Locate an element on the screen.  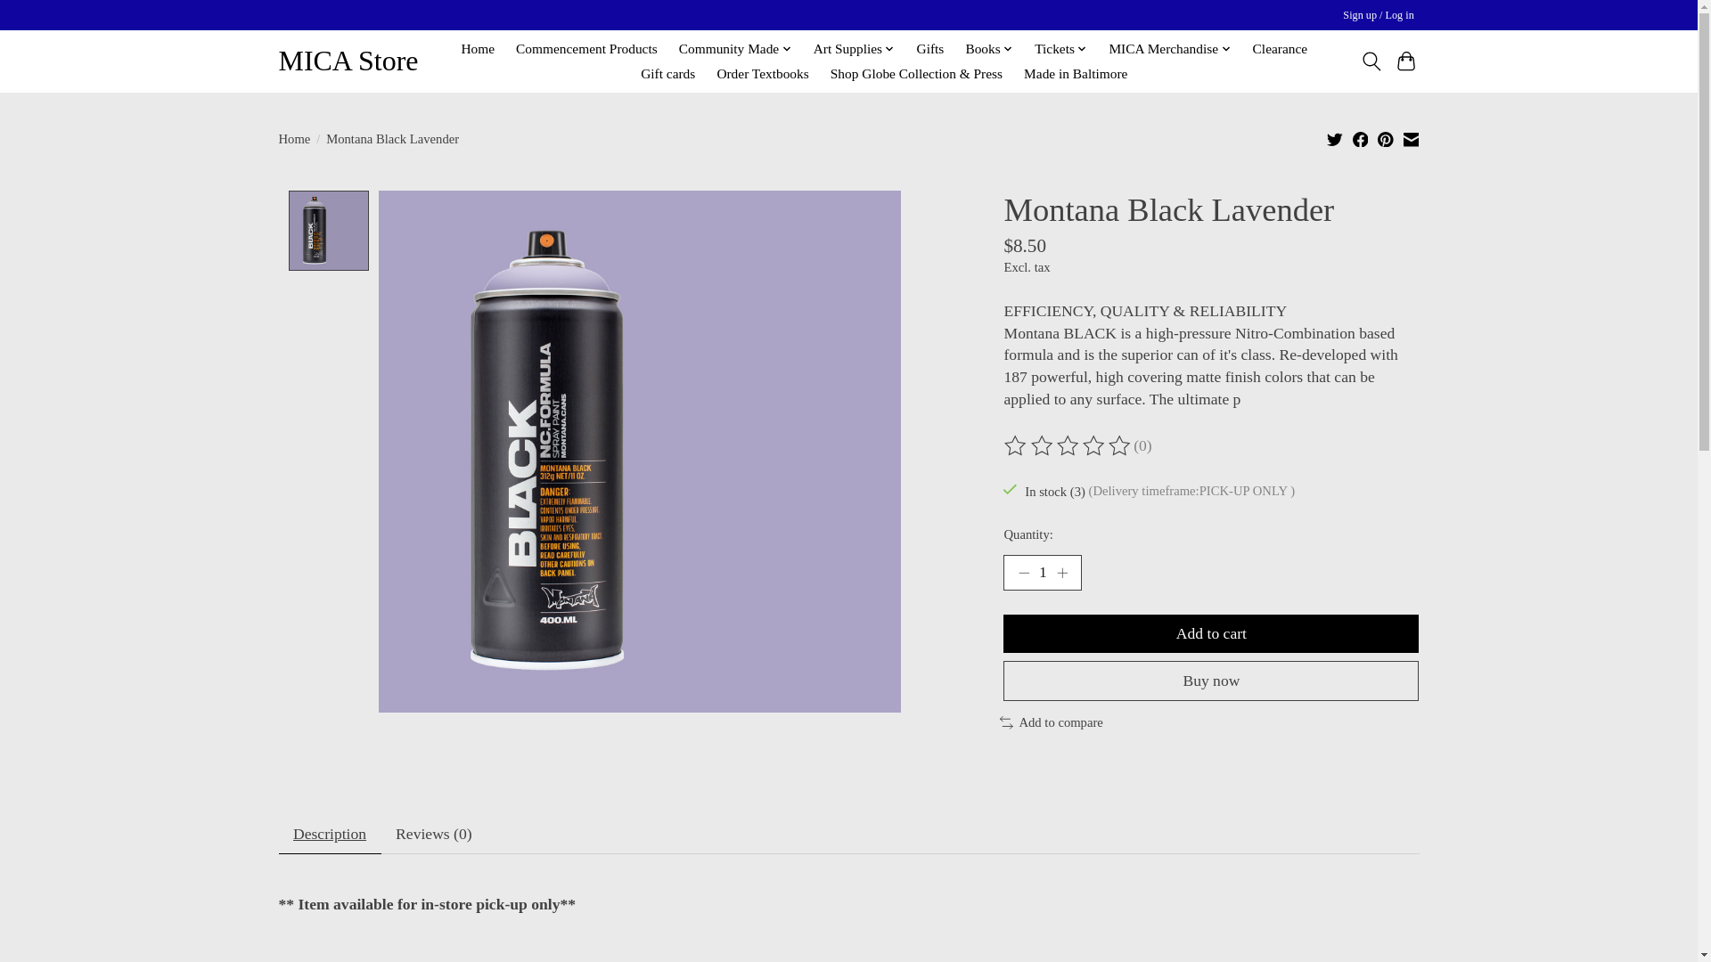
1 is located at coordinates (1042, 573).